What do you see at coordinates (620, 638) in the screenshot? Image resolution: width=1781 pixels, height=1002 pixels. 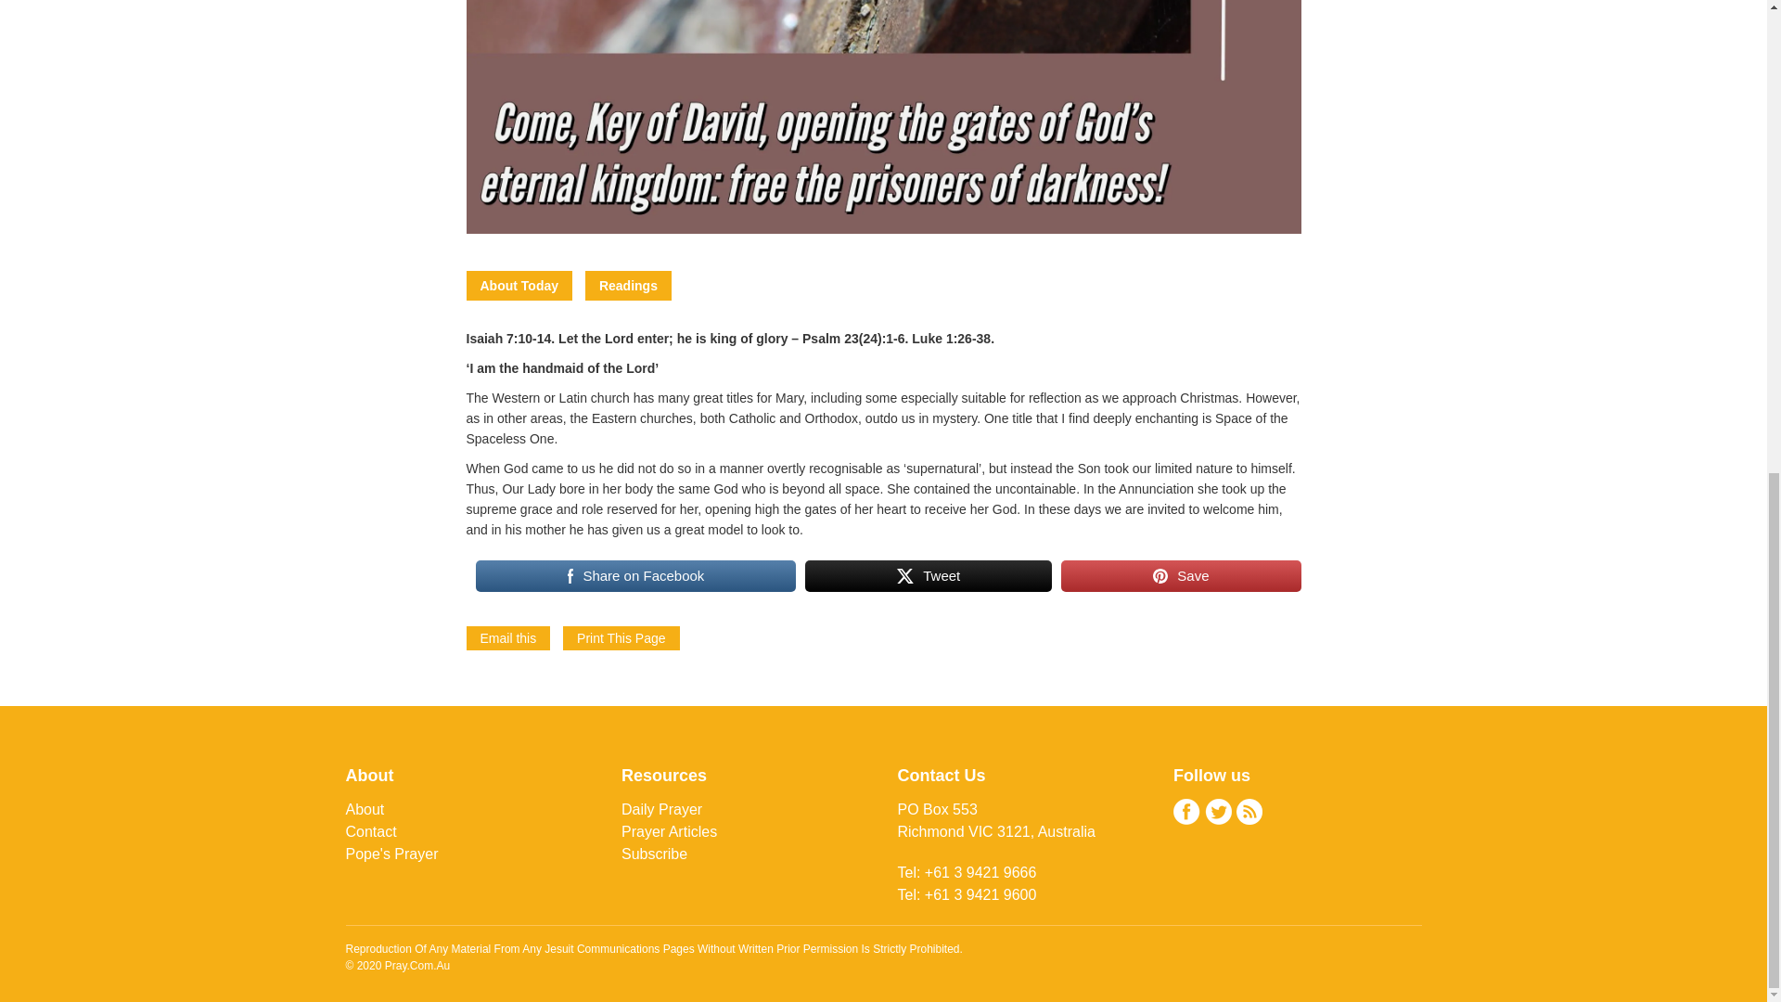 I see `Print This Page` at bounding box center [620, 638].